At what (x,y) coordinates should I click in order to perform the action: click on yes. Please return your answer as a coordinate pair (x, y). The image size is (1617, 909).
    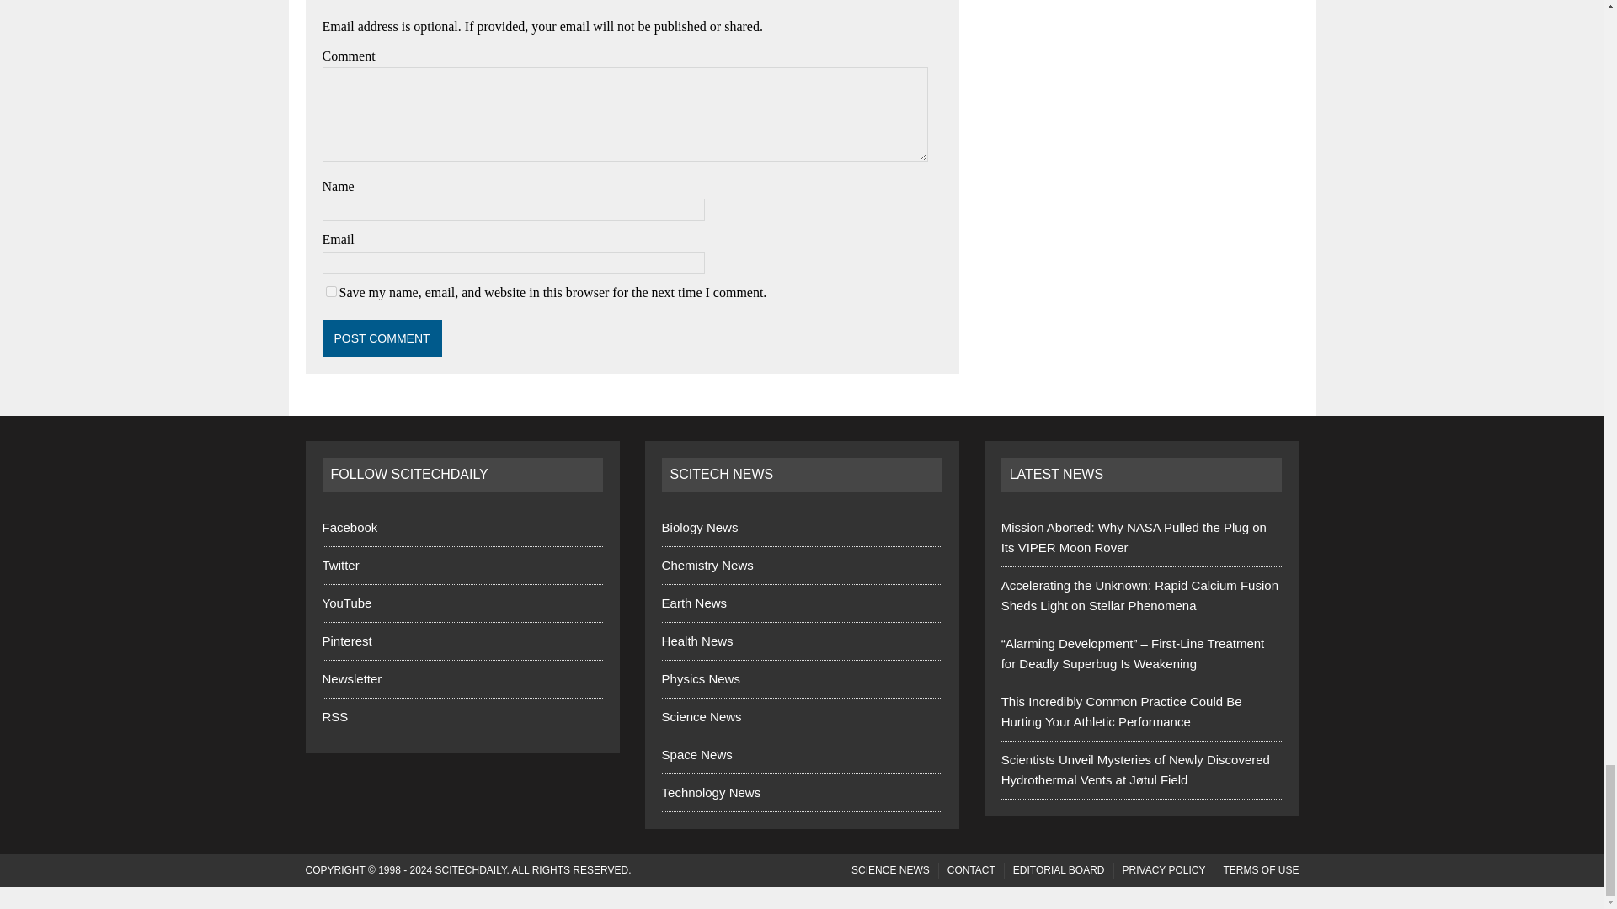
    Looking at the image, I should click on (330, 291).